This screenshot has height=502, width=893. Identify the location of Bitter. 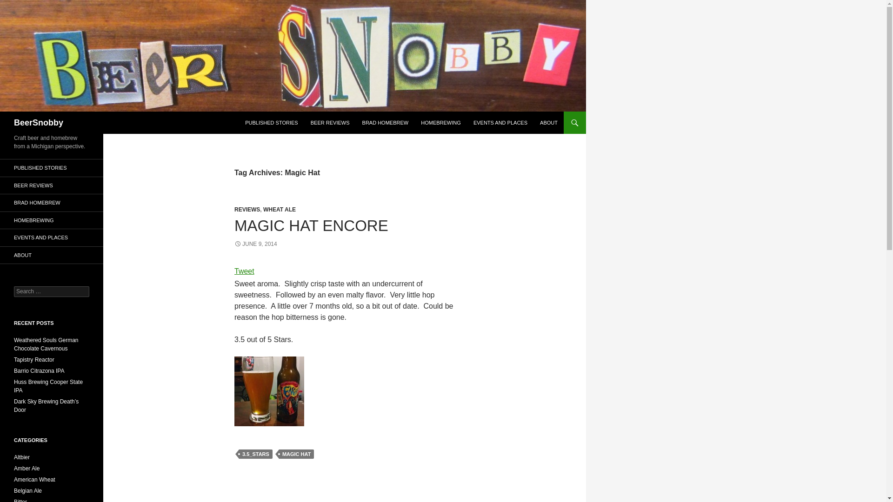
(20, 500).